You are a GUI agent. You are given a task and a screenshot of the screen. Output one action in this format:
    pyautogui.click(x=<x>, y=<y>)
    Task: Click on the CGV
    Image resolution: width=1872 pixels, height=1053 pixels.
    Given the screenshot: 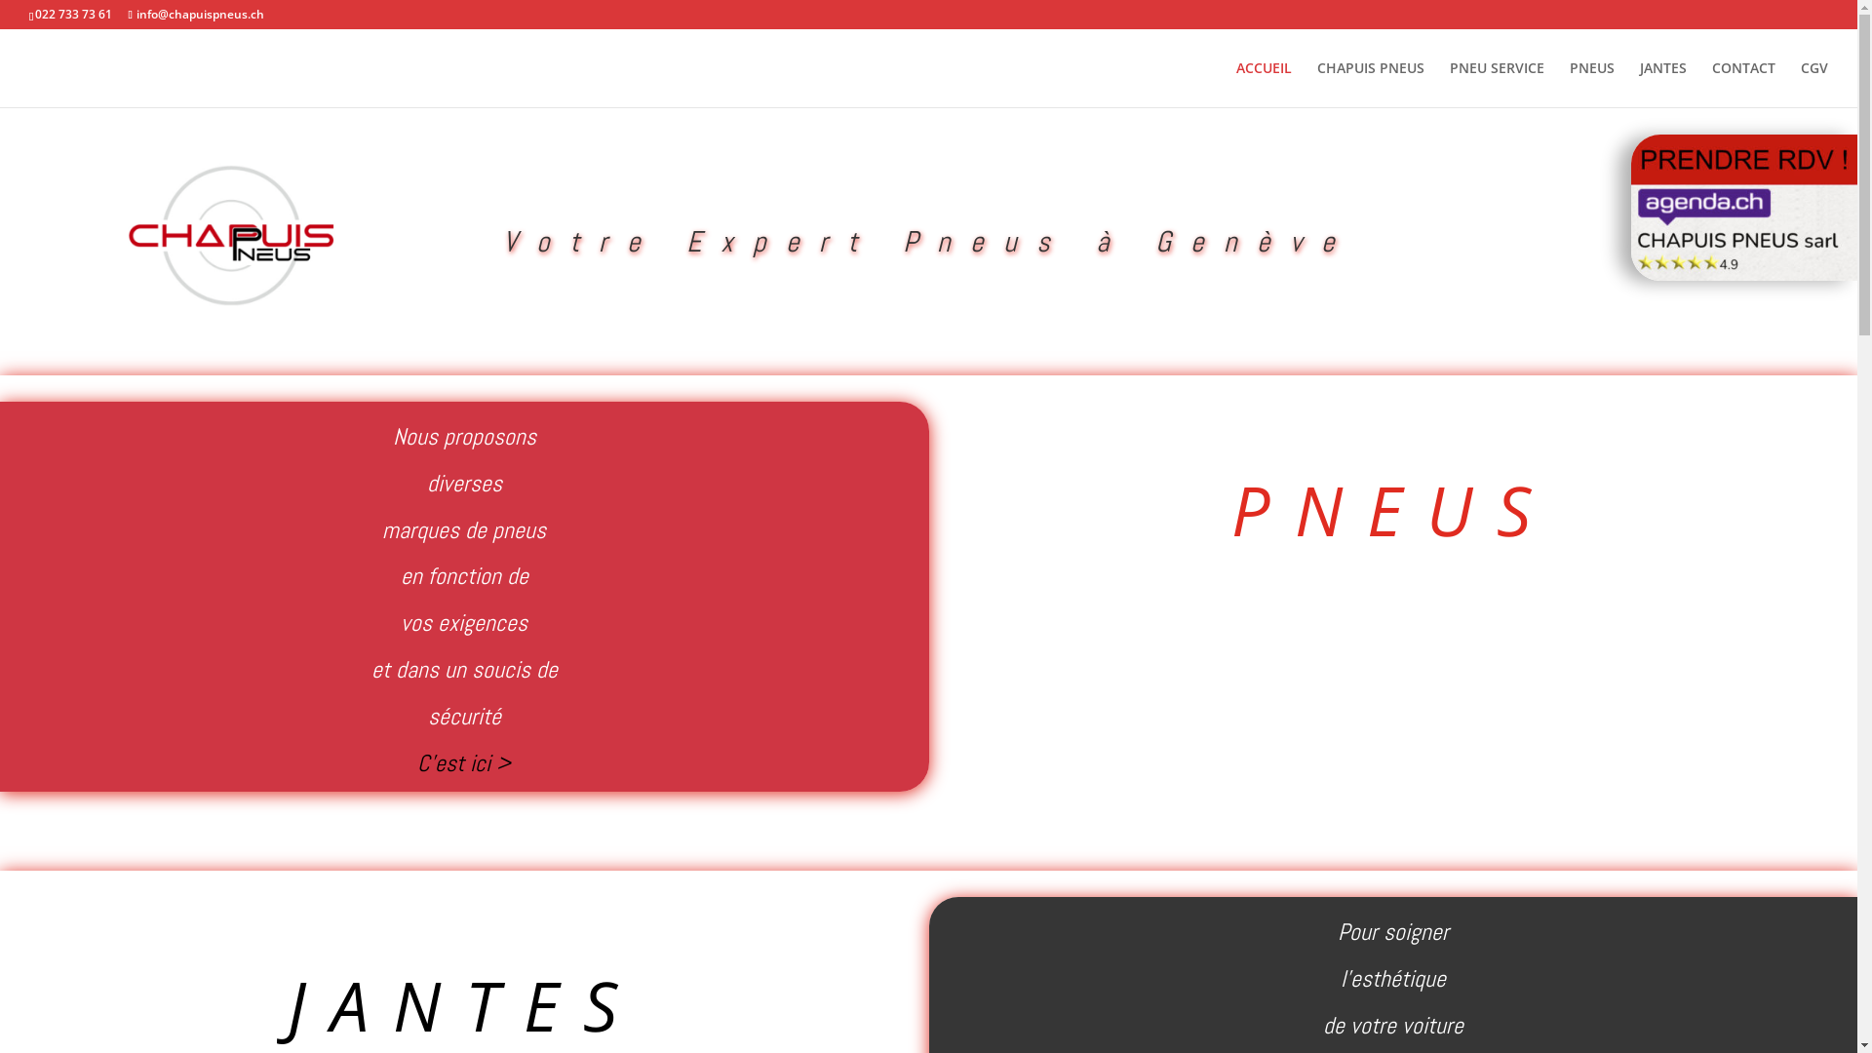 What is the action you would take?
    pyautogui.click(x=1814, y=84)
    